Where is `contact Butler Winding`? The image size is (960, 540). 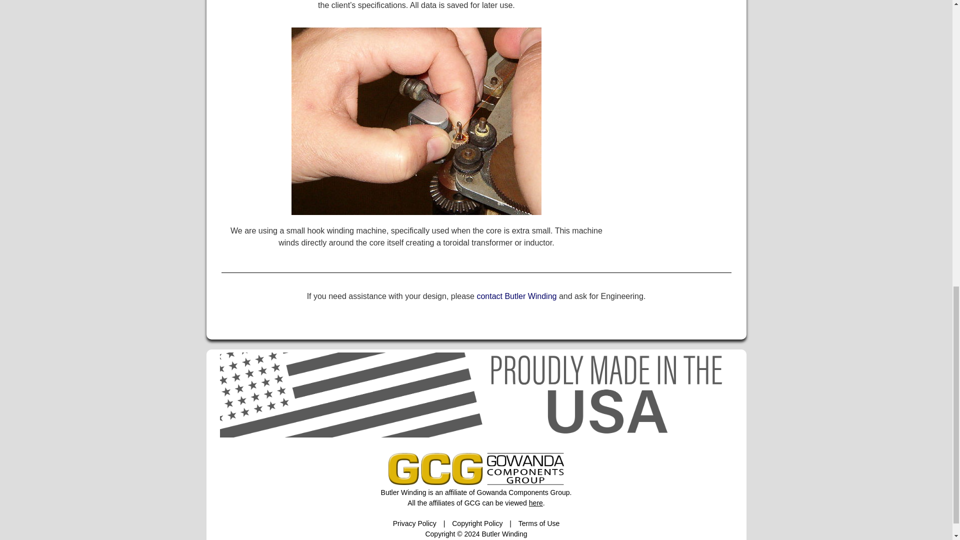
contact Butler Winding is located at coordinates (516, 296).